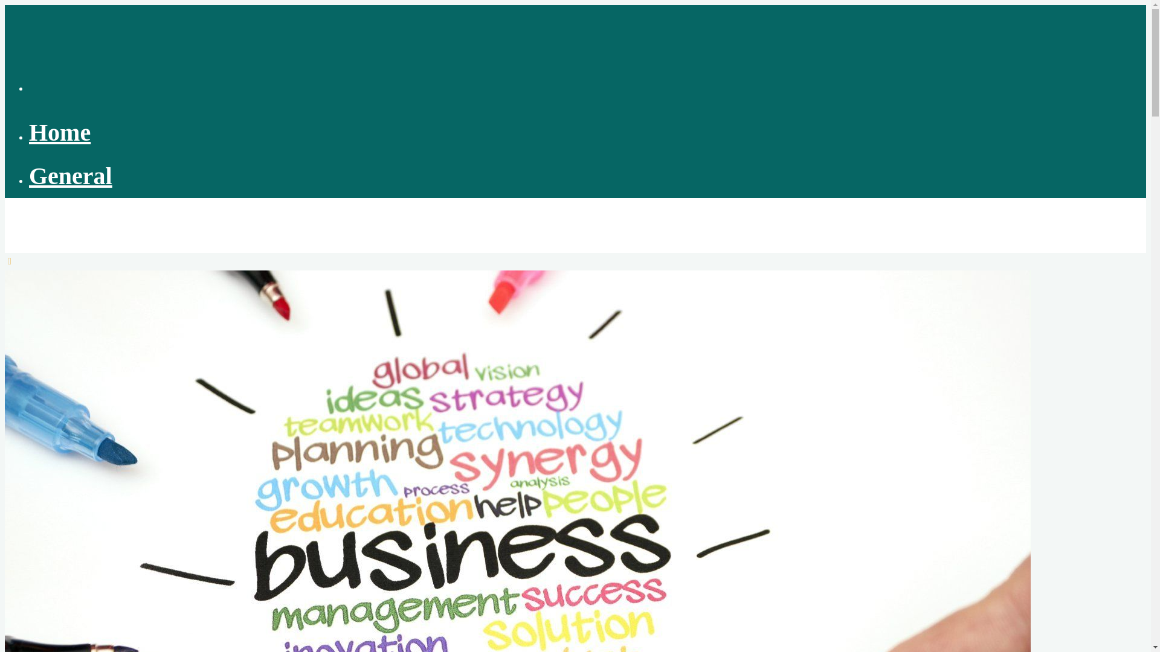  I want to click on Home, so click(40, 330).